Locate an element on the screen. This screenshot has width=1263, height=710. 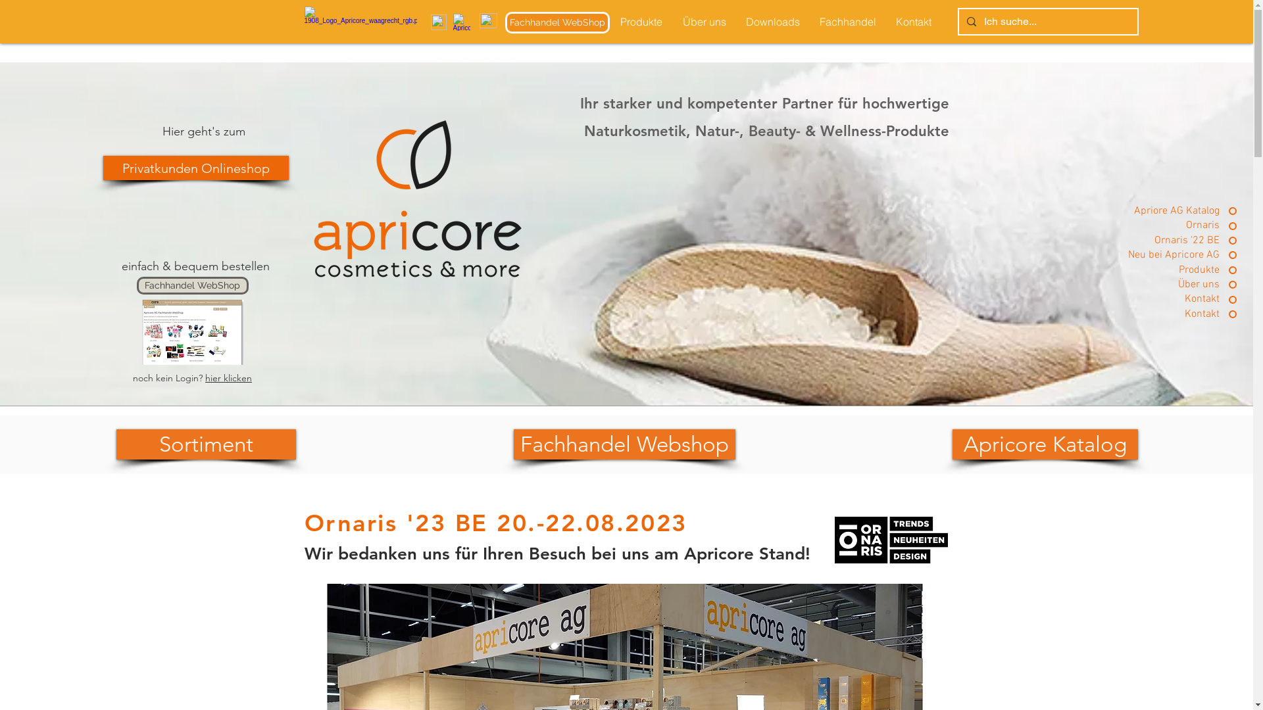
direkt zum Fachhandel WebShop is located at coordinates (193, 333).